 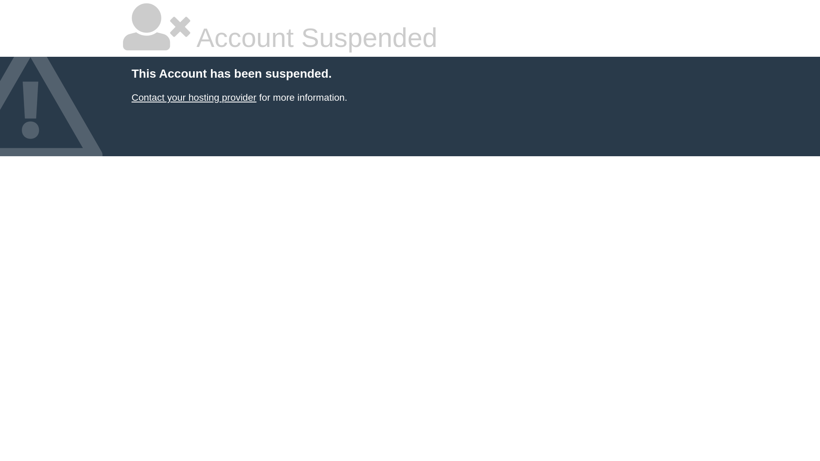 What do you see at coordinates (194, 97) in the screenshot?
I see `Contact your hosting provider` at bounding box center [194, 97].